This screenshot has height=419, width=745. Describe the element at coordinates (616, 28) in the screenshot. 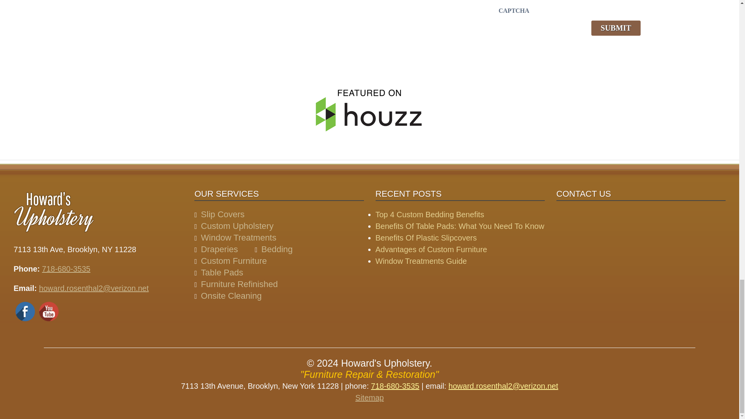

I see `Submit` at that location.